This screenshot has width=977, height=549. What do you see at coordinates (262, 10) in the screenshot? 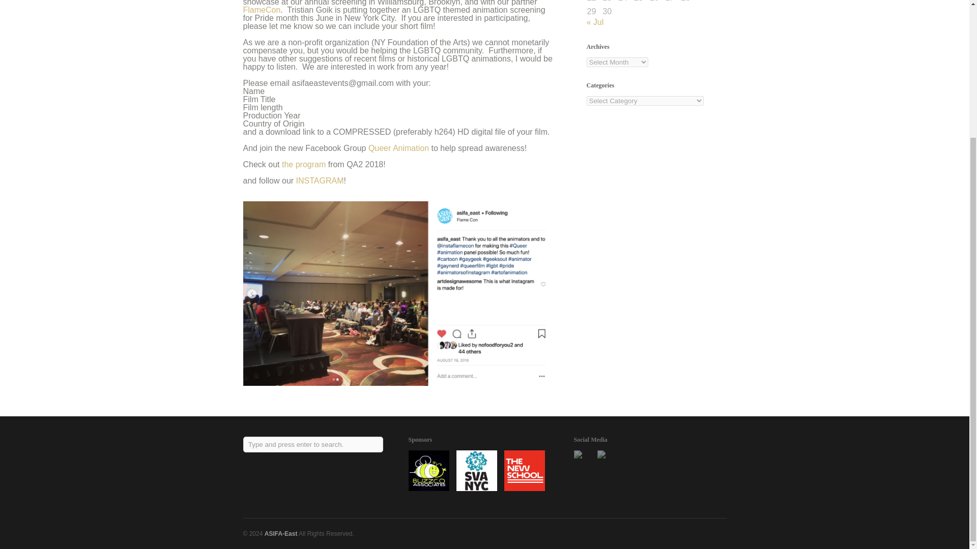
I see `FlameCon` at bounding box center [262, 10].